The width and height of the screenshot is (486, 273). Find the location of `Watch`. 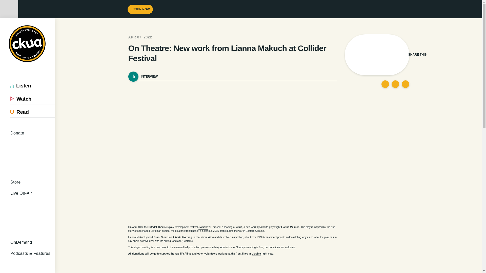

Watch is located at coordinates (33, 99).